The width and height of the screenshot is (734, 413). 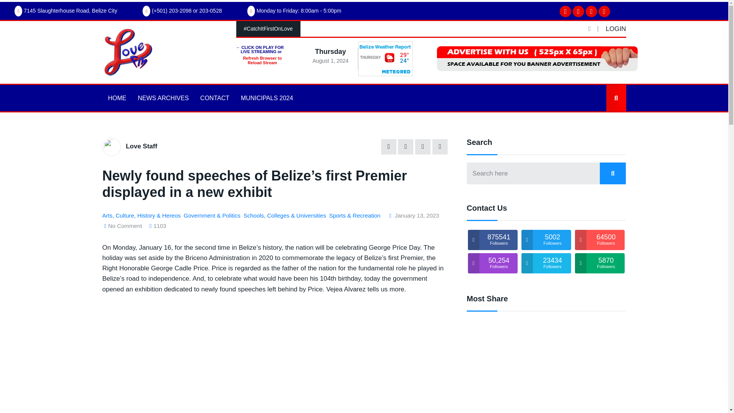 I want to click on MUNICIPALS 2024, so click(x=267, y=98).